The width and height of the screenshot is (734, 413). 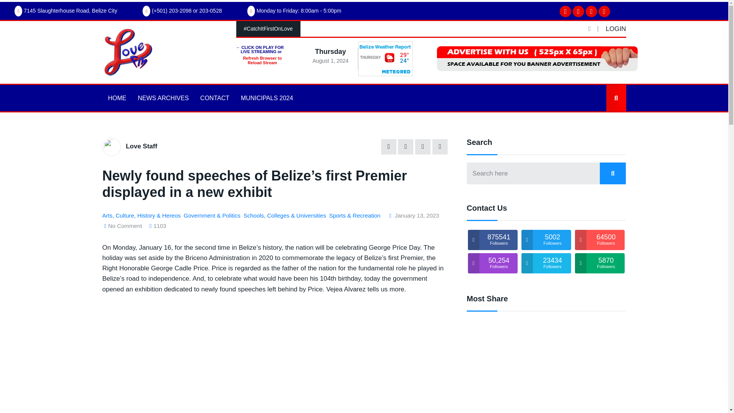 I want to click on MUNICIPALS 2024, so click(x=267, y=98).